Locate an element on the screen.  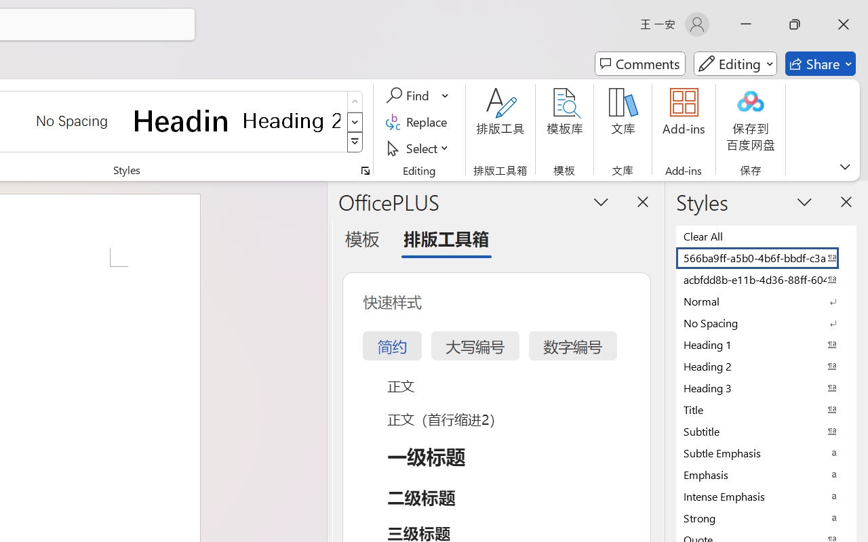
Row Down is located at coordinates (355, 122).